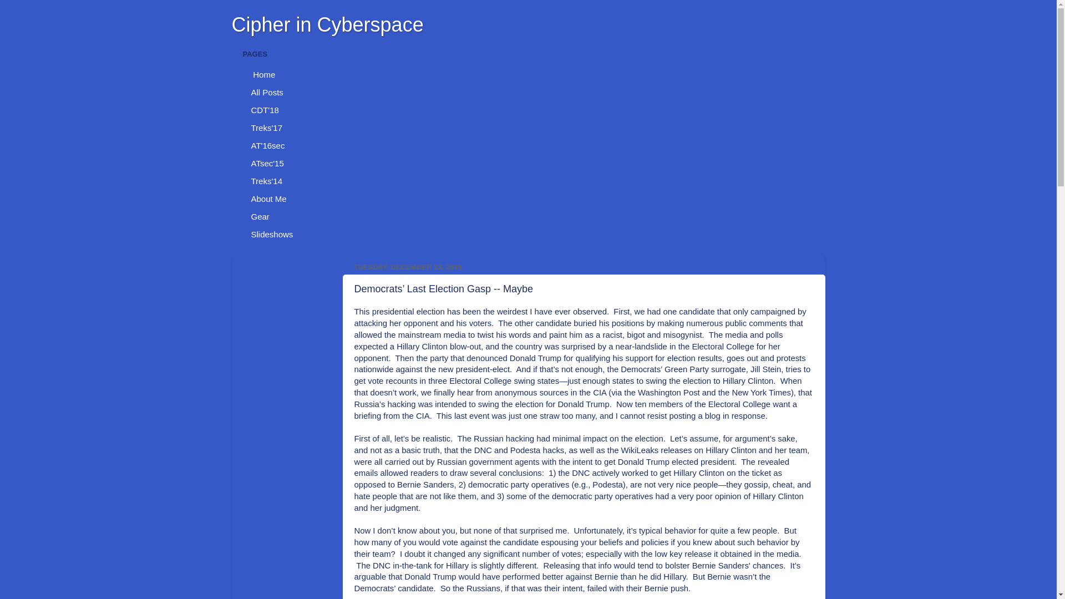 This screenshot has width=1065, height=599. Describe the element at coordinates (267, 128) in the screenshot. I see `Treks'17` at that location.